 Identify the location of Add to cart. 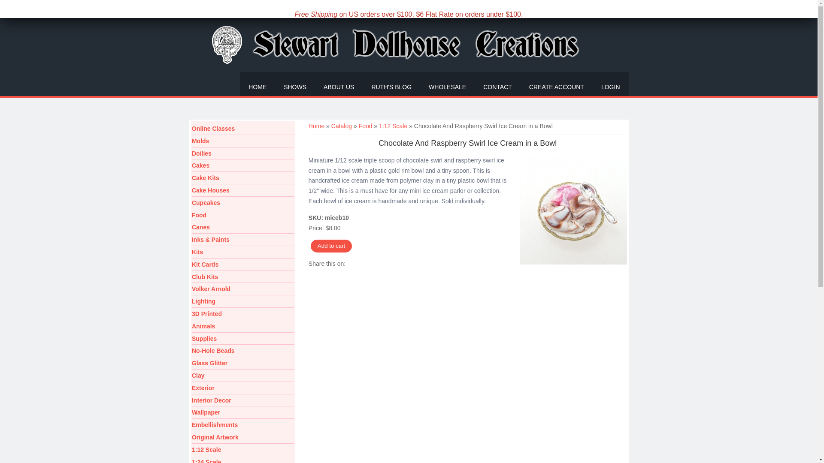
(331, 246).